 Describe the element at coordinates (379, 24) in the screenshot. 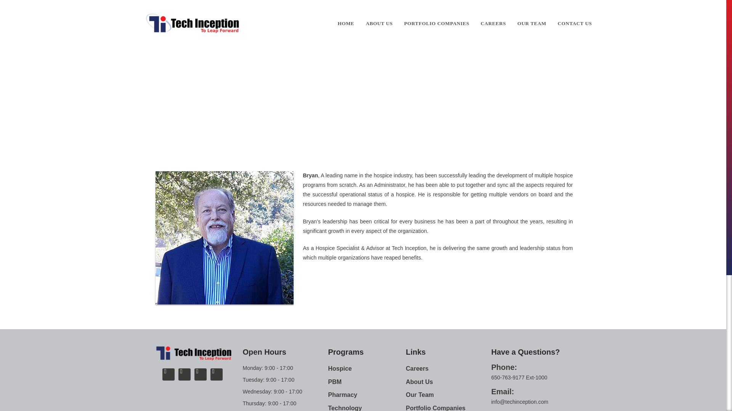

I see `ABOUT US` at that location.